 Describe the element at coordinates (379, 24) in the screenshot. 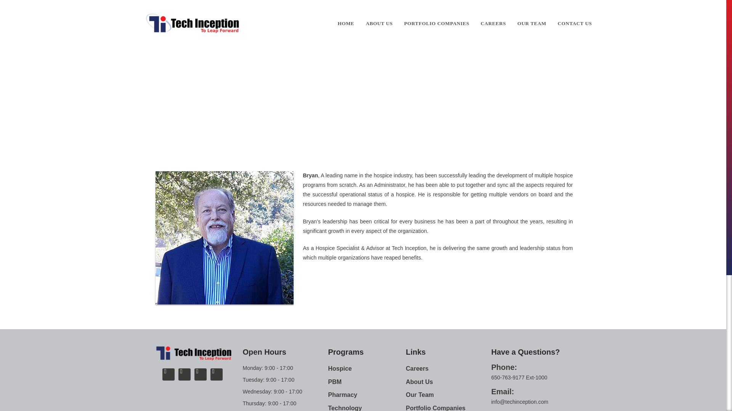

I see `ABOUT US` at that location.